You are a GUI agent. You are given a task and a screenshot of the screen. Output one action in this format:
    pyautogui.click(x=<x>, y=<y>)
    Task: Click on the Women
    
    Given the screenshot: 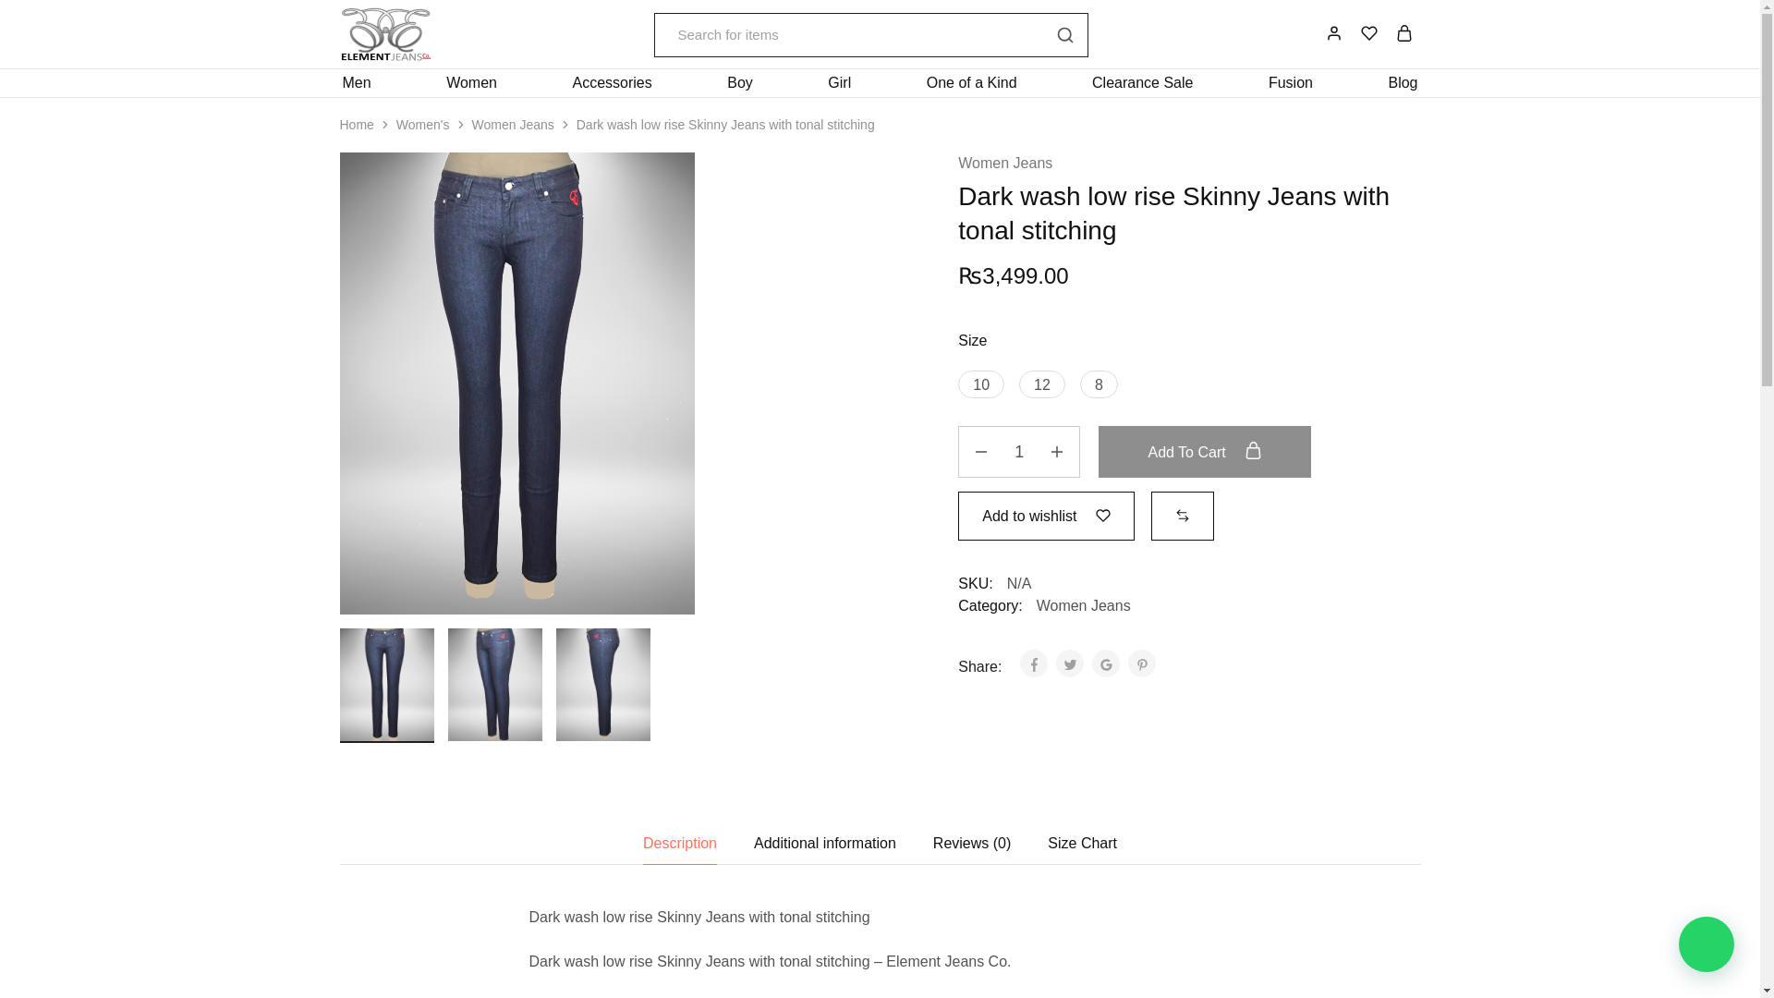 What is the action you would take?
    pyautogui.click(x=471, y=83)
    